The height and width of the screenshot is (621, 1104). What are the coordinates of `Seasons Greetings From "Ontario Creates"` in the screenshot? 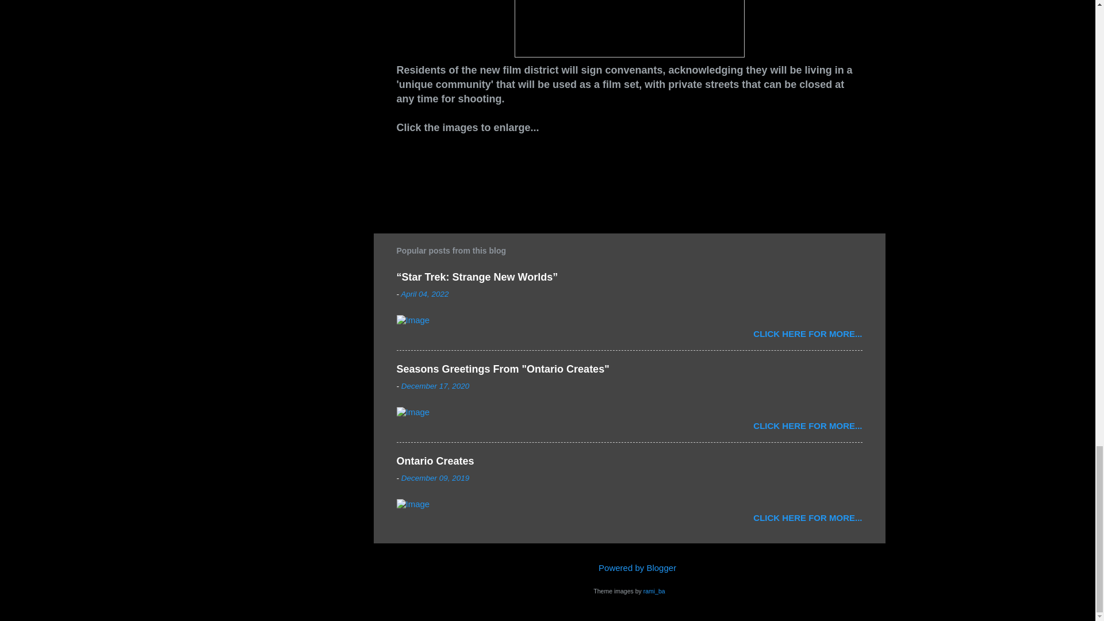 It's located at (503, 369).